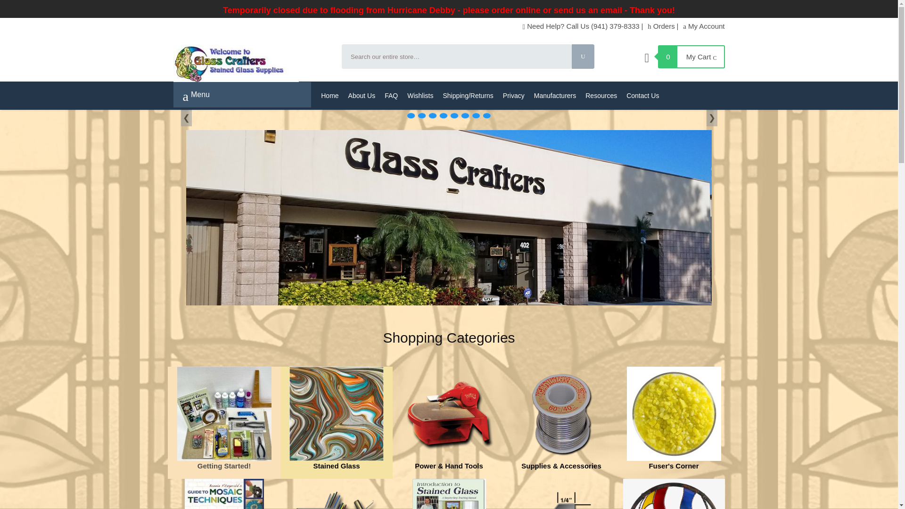  I want to click on Getting Started!, so click(224, 414).